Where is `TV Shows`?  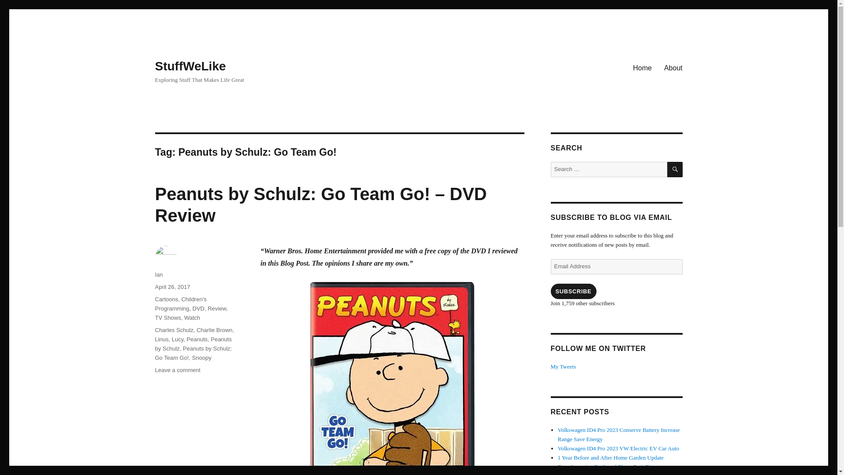 TV Shows is located at coordinates (167, 318).